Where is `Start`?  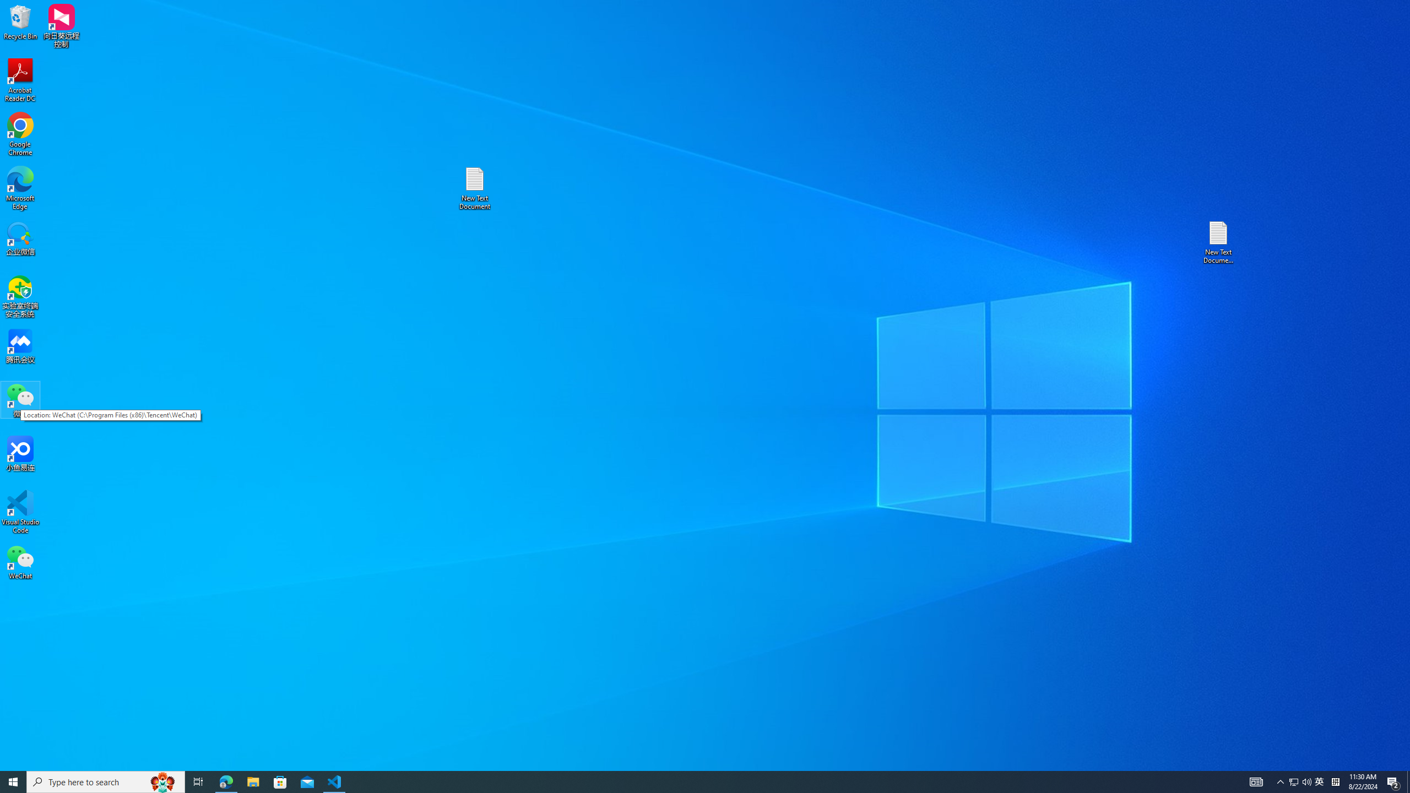 Start is located at coordinates (13, 782).